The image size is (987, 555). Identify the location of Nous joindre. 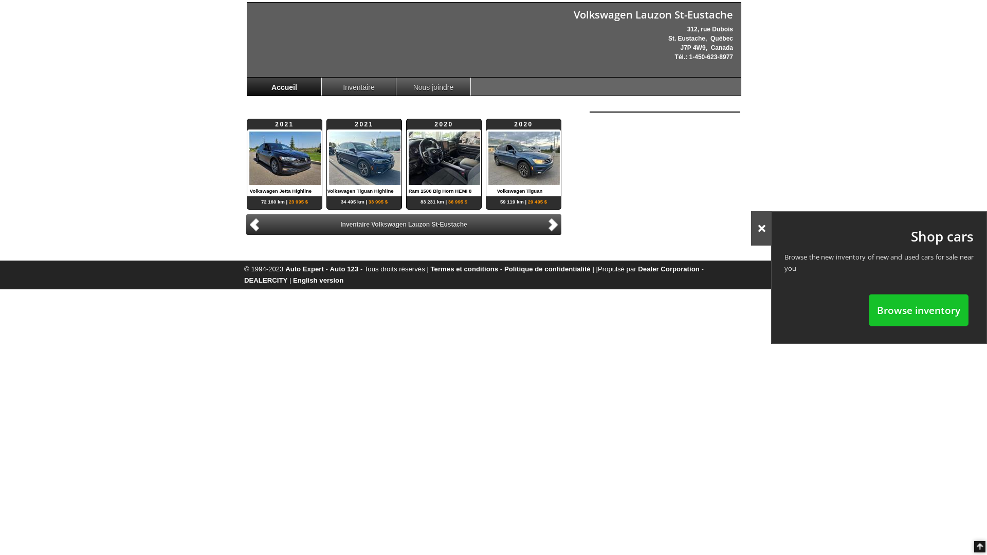
(434, 86).